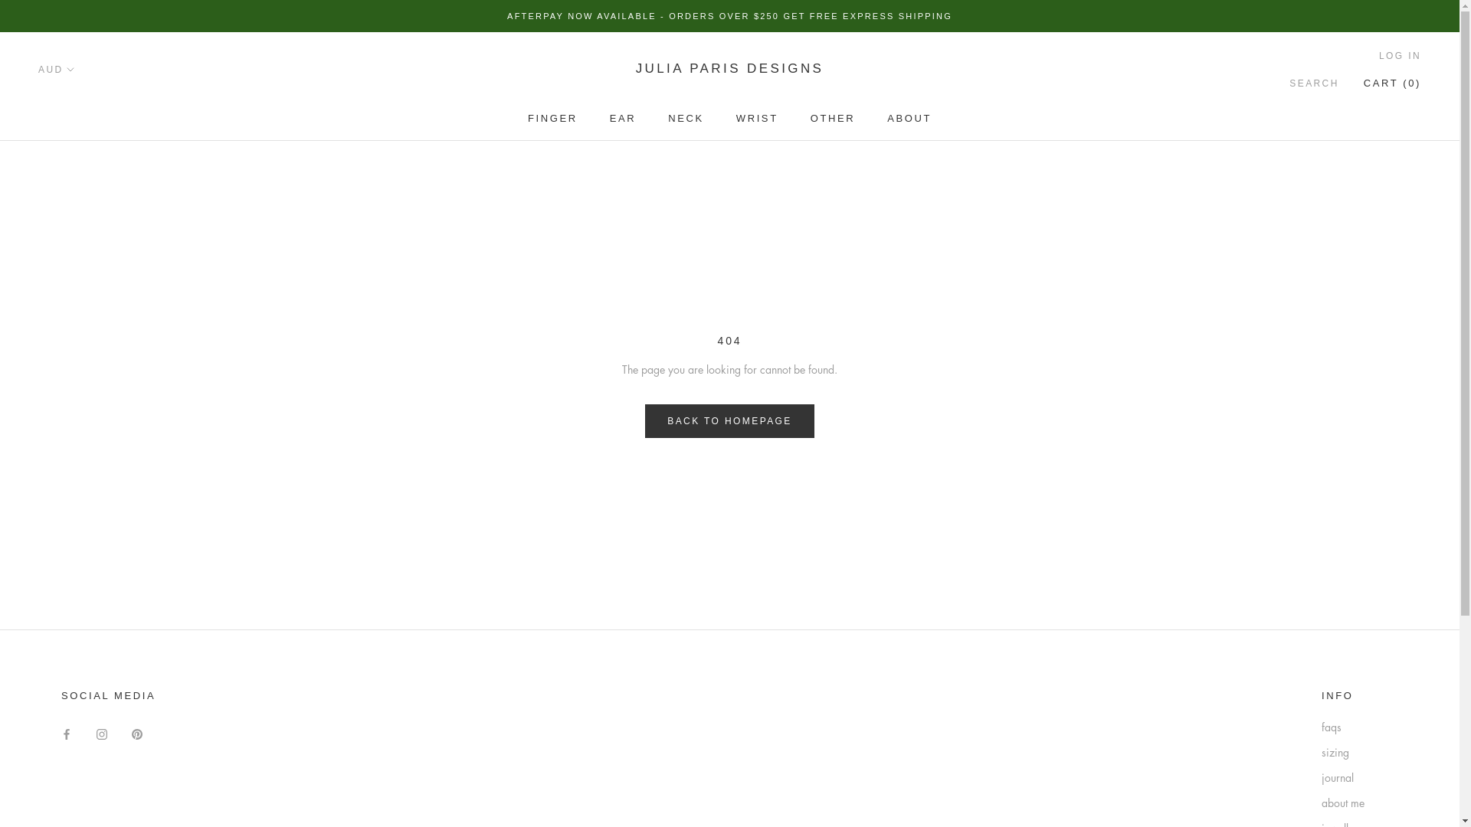 This screenshot has height=827, width=1471. What do you see at coordinates (624, 118) in the screenshot?
I see `EAR` at bounding box center [624, 118].